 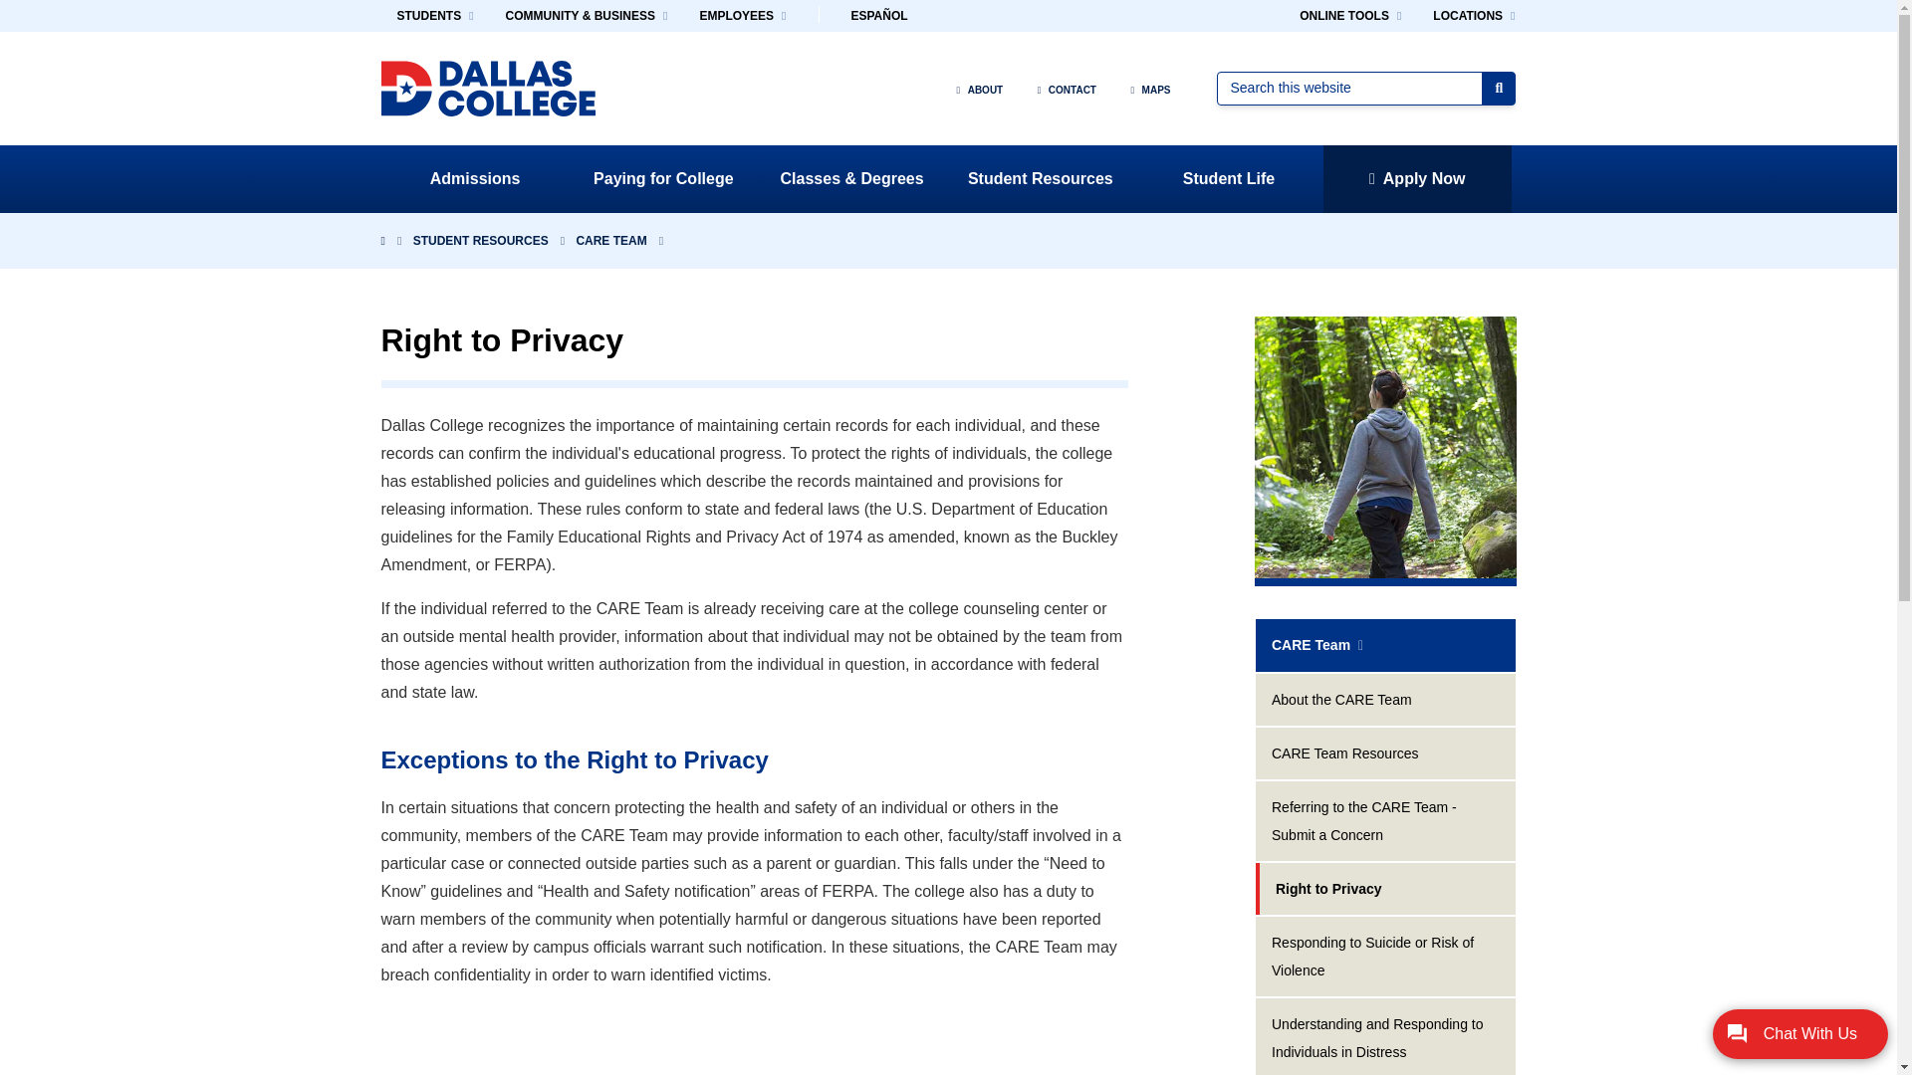 What do you see at coordinates (1349, 16) in the screenshot?
I see `ONLINE TOOLS` at bounding box center [1349, 16].